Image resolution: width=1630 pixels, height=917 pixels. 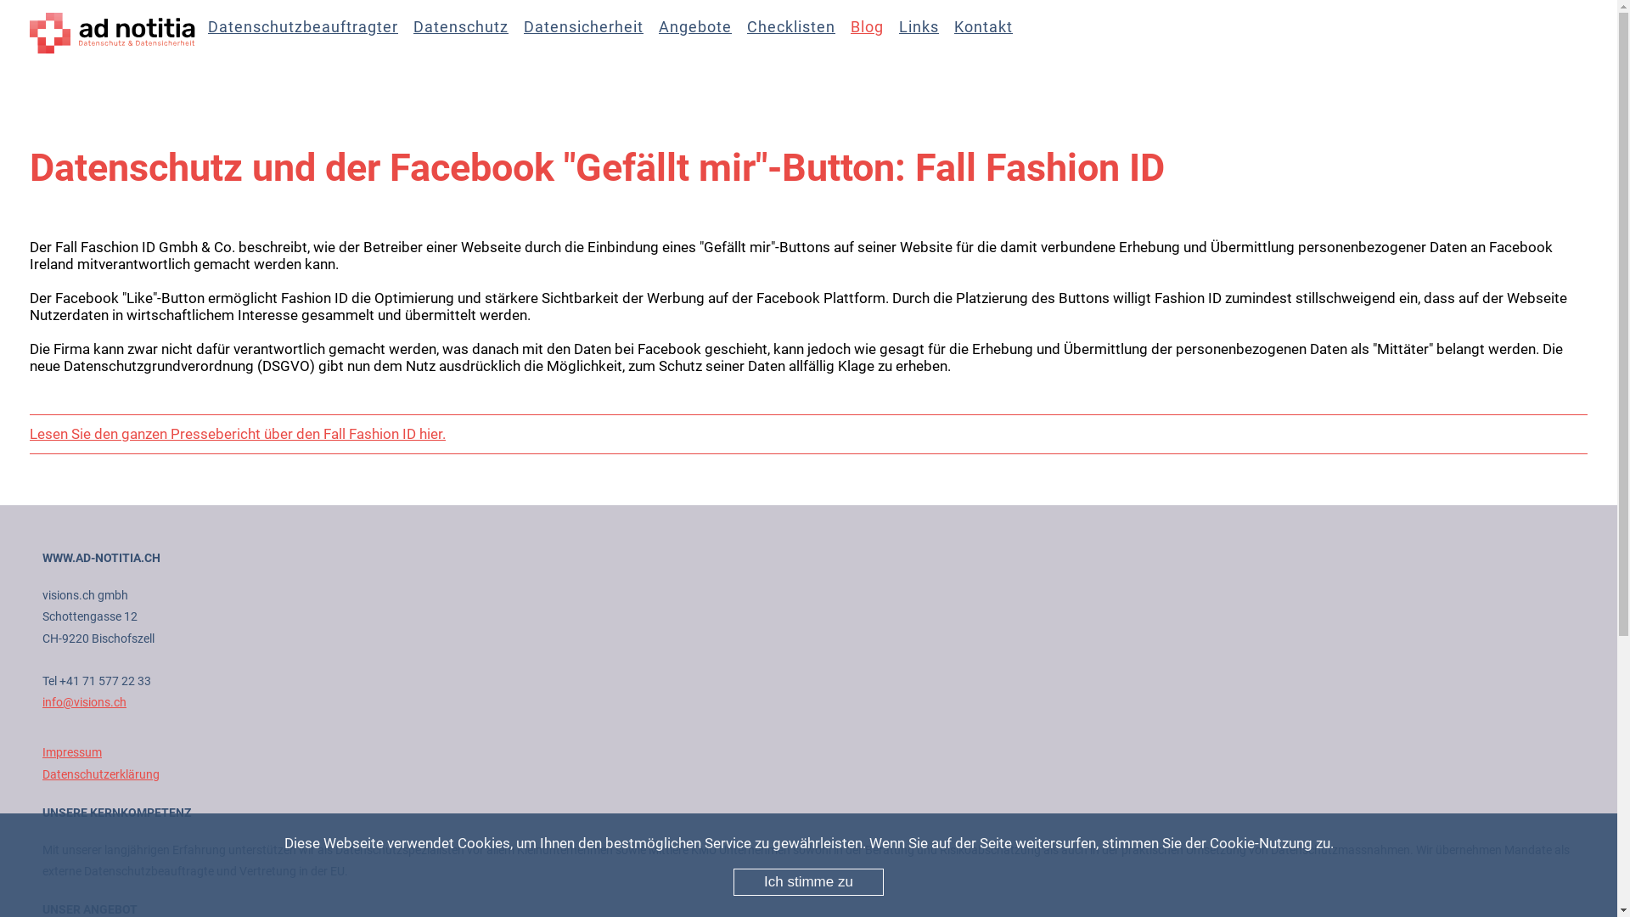 What do you see at coordinates (799, 36) in the screenshot?
I see `Checklisten` at bounding box center [799, 36].